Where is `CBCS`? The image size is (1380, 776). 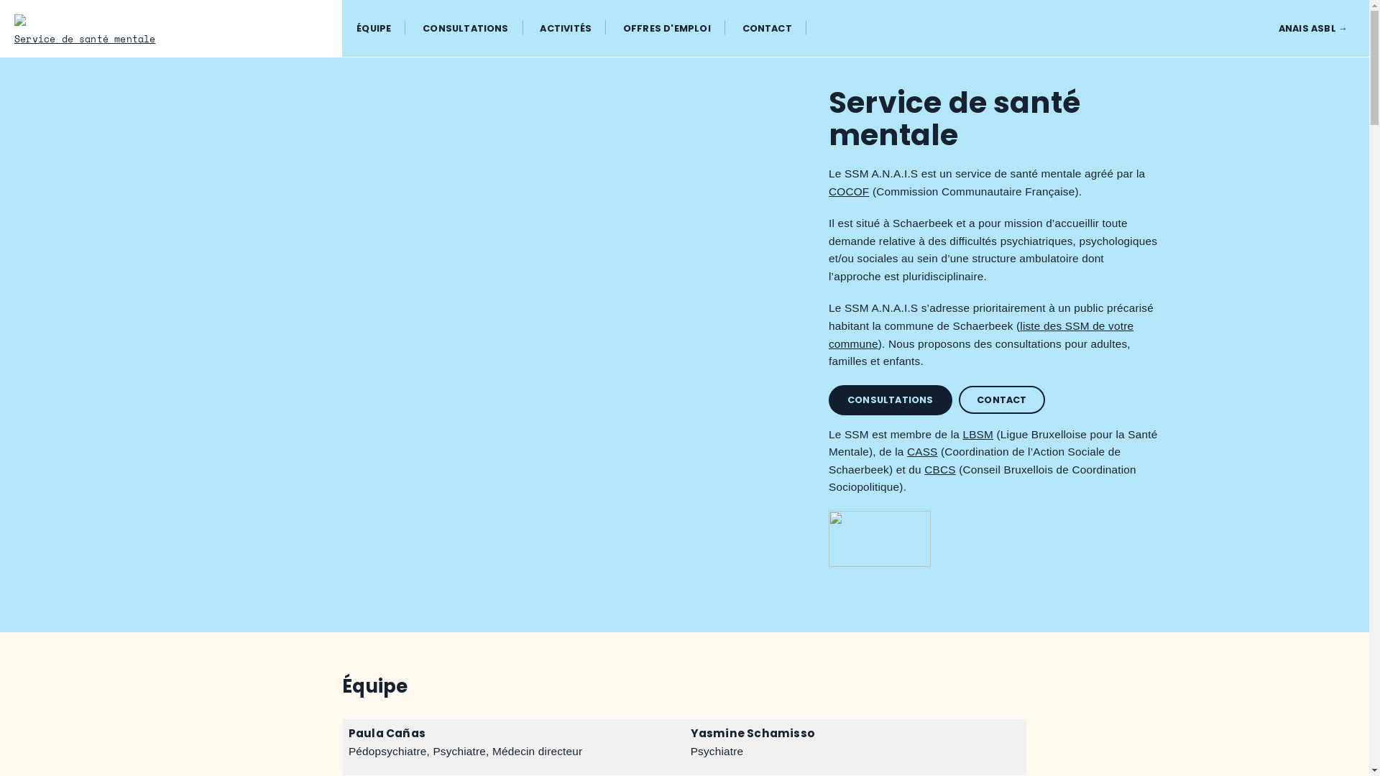
CBCS is located at coordinates (940, 470).